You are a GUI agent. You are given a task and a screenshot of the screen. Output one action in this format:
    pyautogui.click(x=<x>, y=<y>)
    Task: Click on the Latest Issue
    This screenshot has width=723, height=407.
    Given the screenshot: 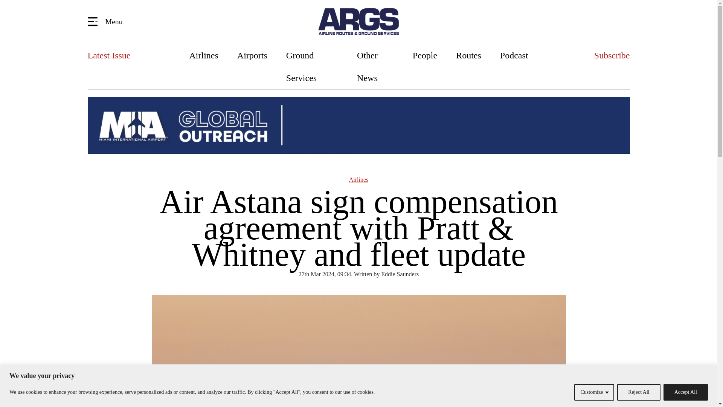 What is the action you would take?
    pyautogui.click(x=108, y=55)
    